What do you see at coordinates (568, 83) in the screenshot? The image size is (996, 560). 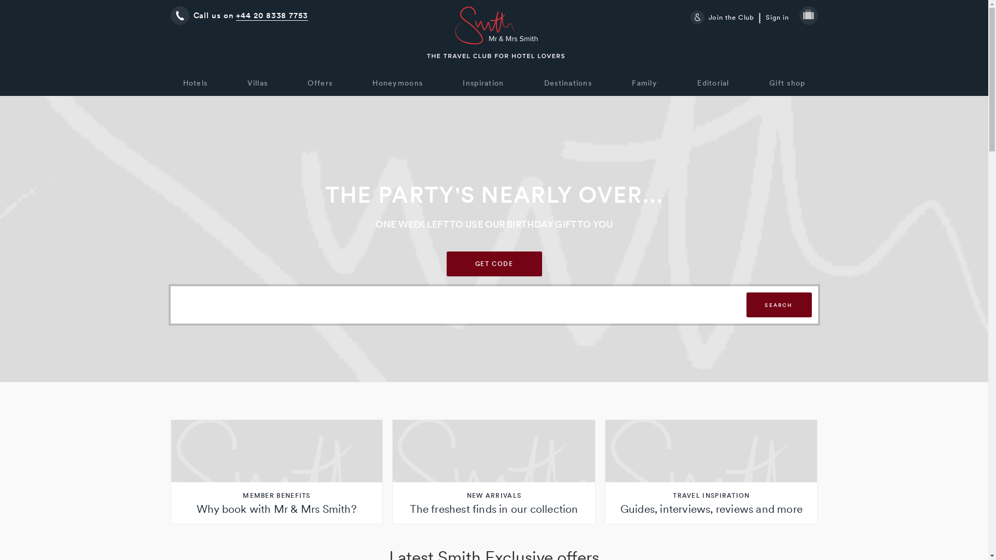 I see `Destinations` at bounding box center [568, 83].